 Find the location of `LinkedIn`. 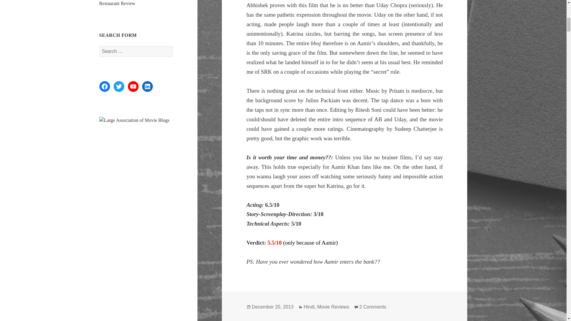

LinkedIn is located at coordinates (148, 86).